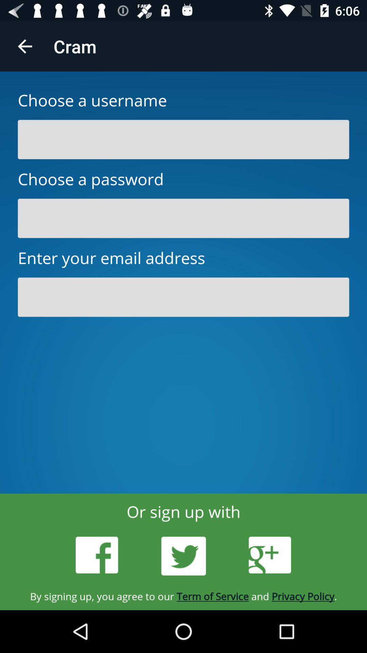 The width and height of the screenshot is (367, 653). What do you see at coordinates (270, 555) in the screenshot?
I see `google plus link` at bounding box center [270, 555].